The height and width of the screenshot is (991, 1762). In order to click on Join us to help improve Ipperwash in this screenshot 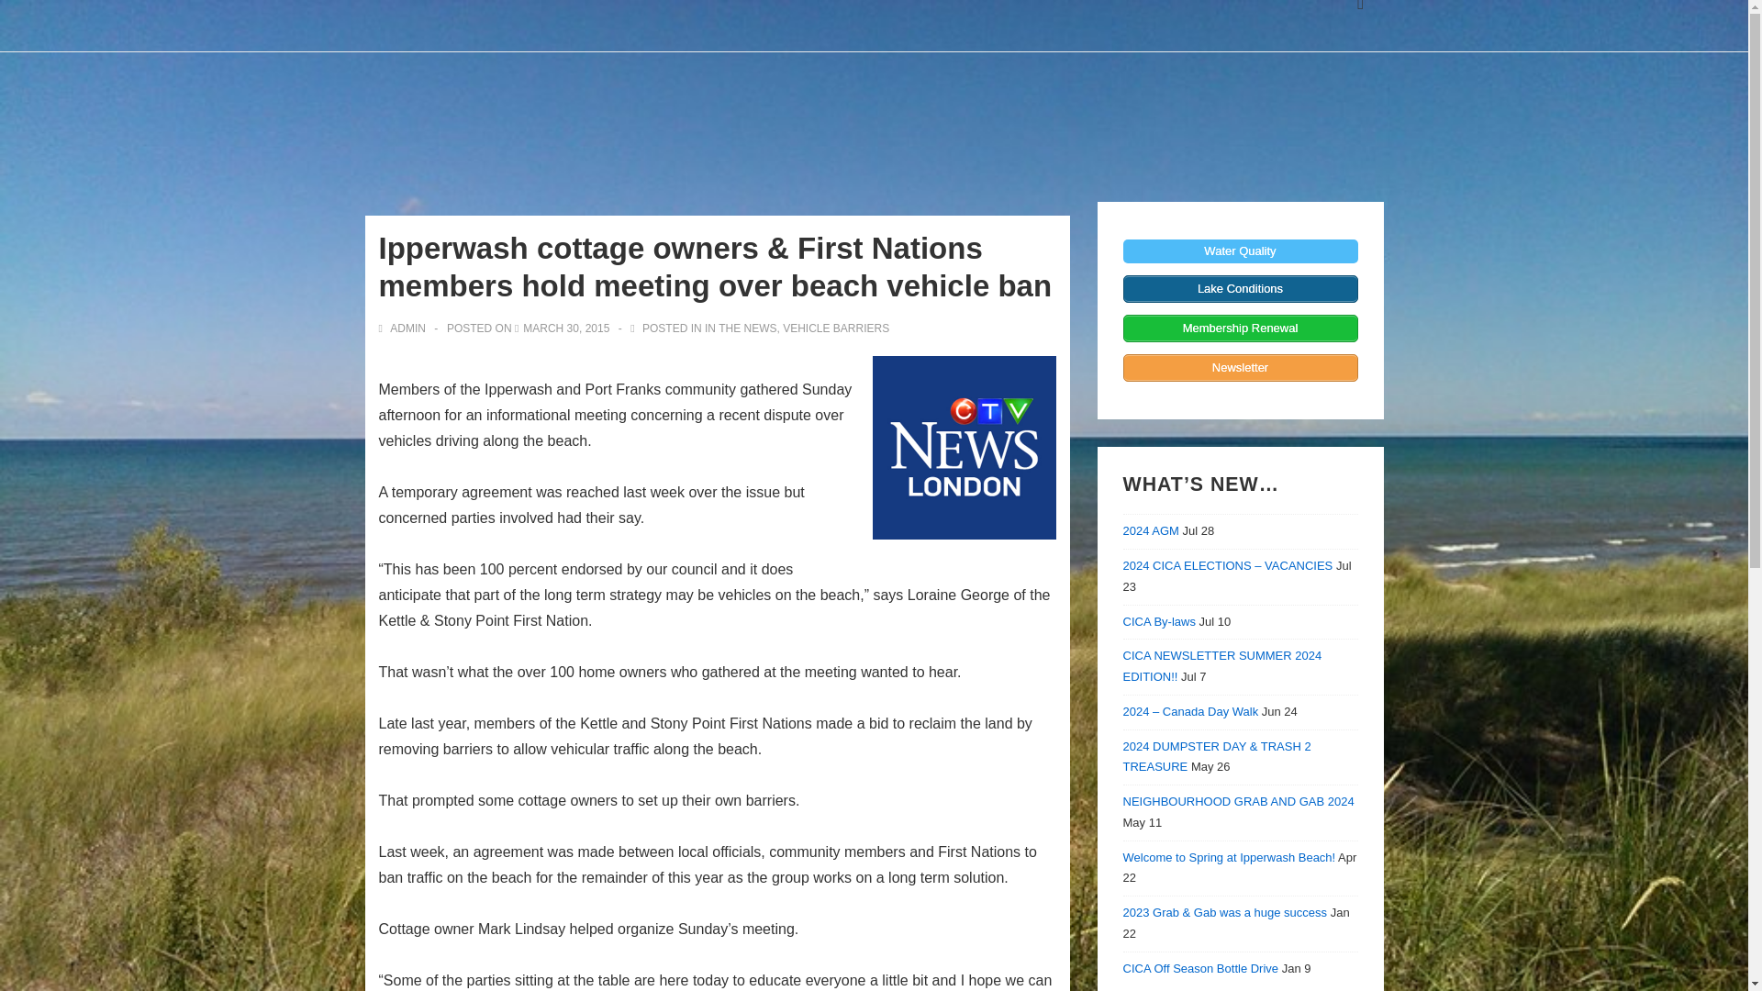, I will do `click(1241, 367)`.